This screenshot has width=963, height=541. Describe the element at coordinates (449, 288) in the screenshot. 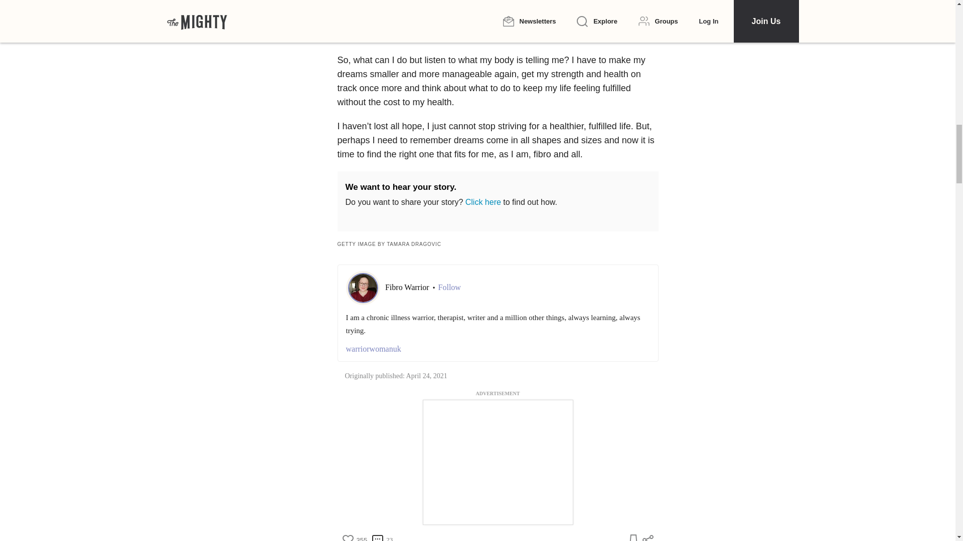

I see `Follow` at that location.